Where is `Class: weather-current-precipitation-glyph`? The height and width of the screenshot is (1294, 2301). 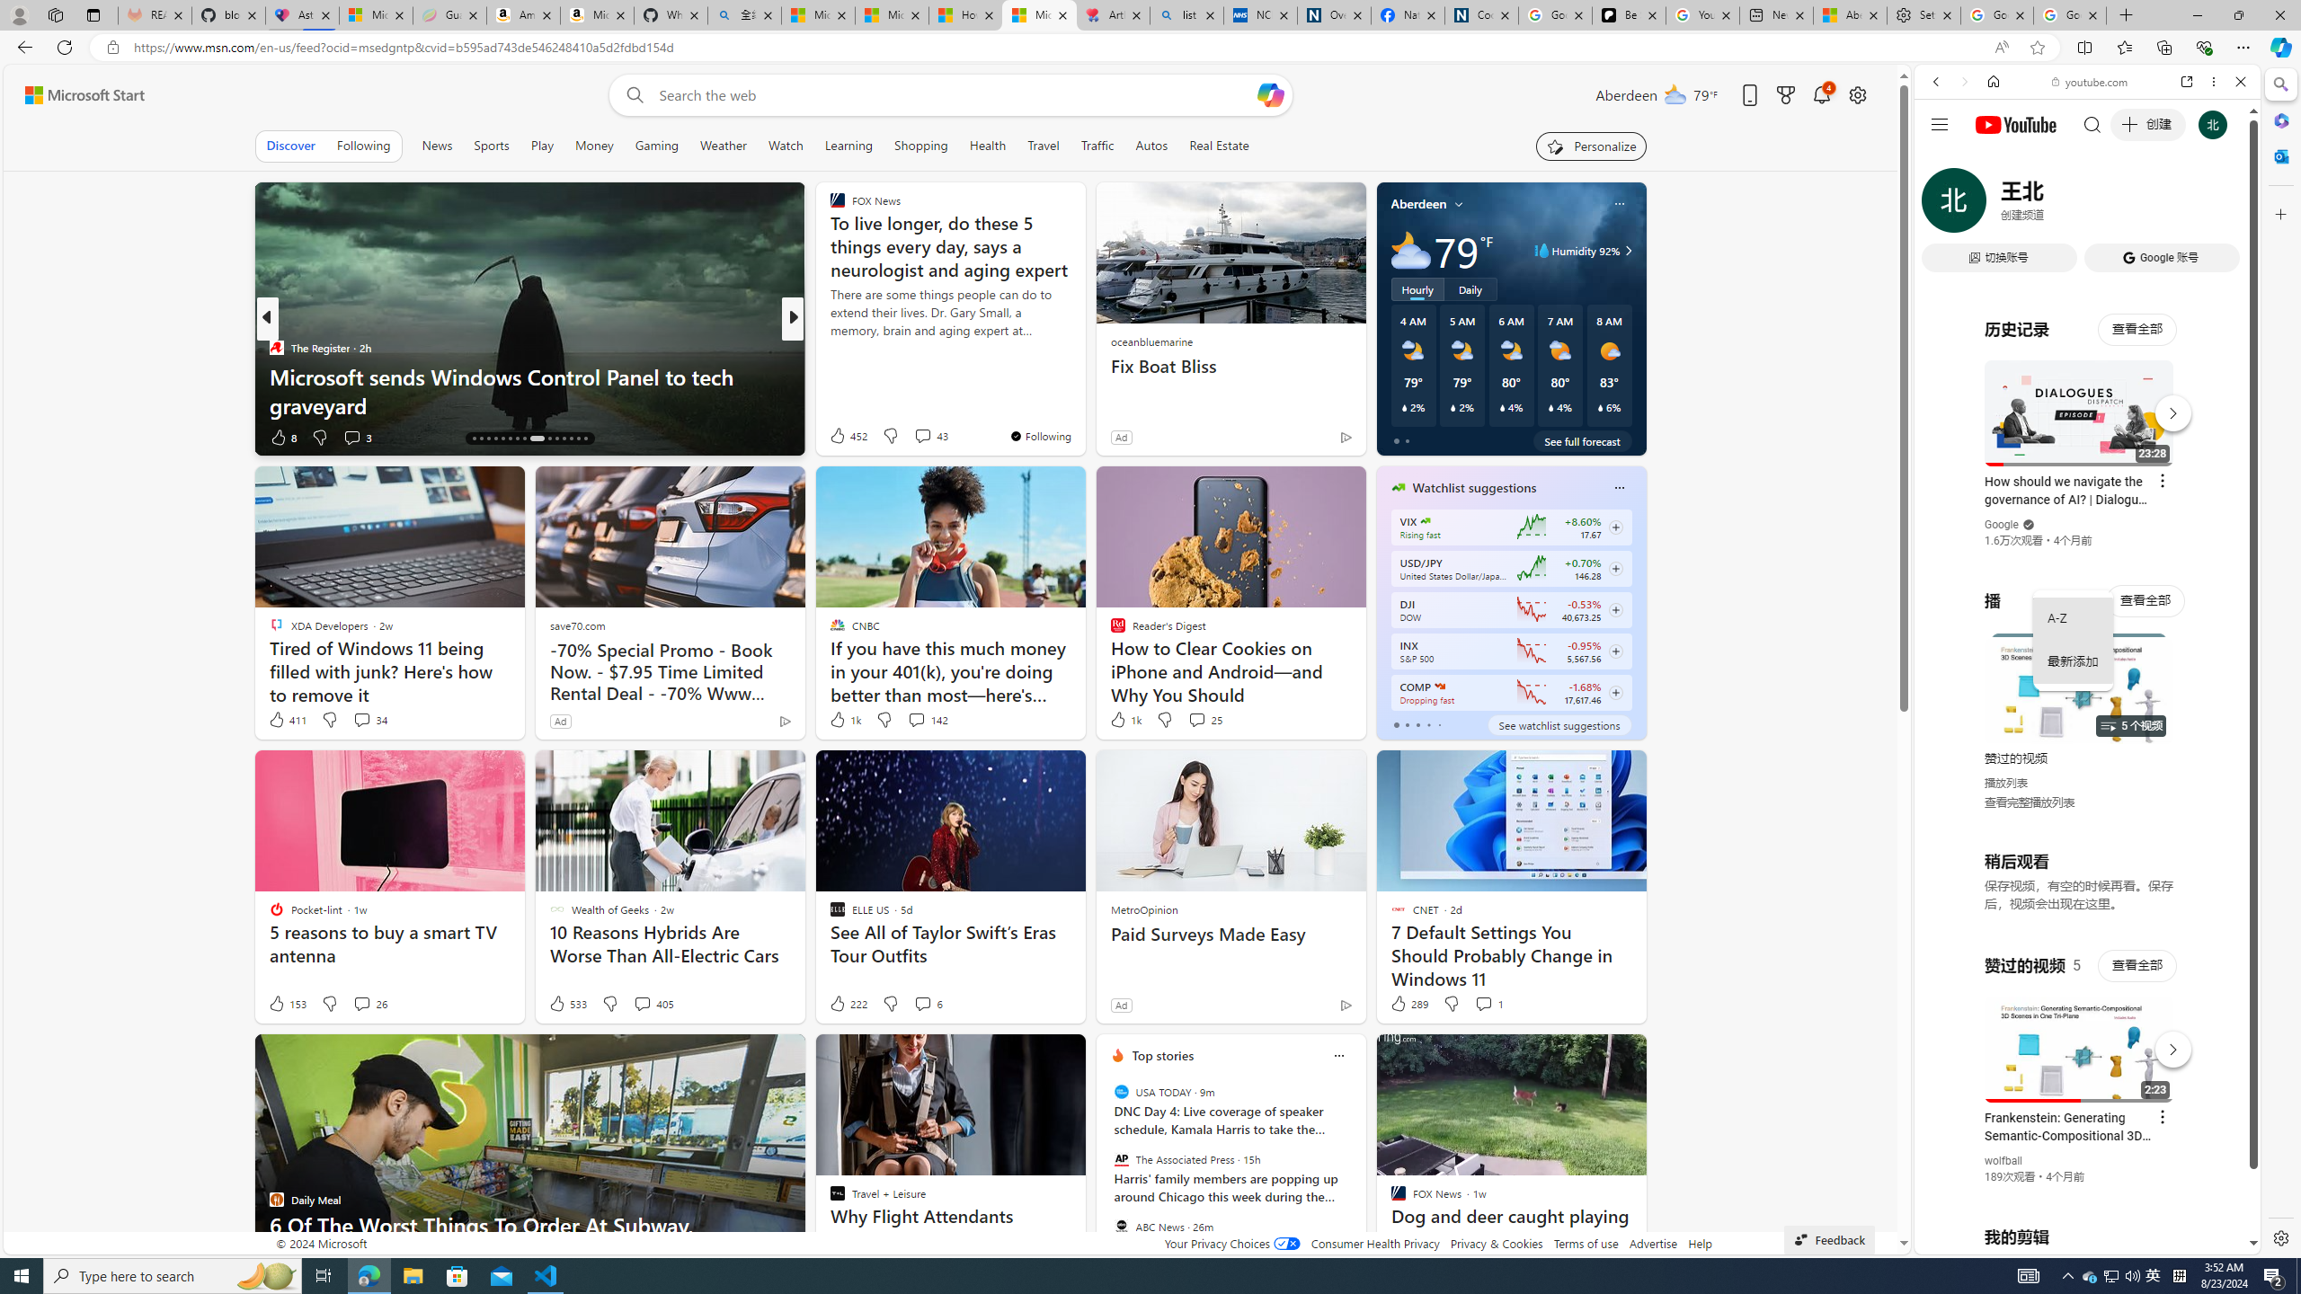
Class: weather-current-precipitation-glyph is located at coordinates (1600, 407).